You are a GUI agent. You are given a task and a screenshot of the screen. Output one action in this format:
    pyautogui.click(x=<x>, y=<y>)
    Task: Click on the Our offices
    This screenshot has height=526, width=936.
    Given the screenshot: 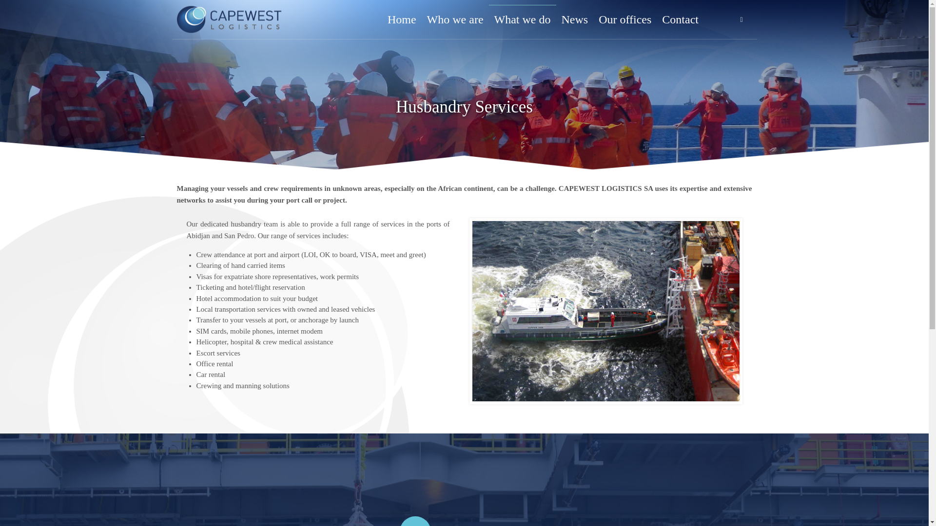 What is the action you would take?
    pyautogui.click(x=625, y=19)
    